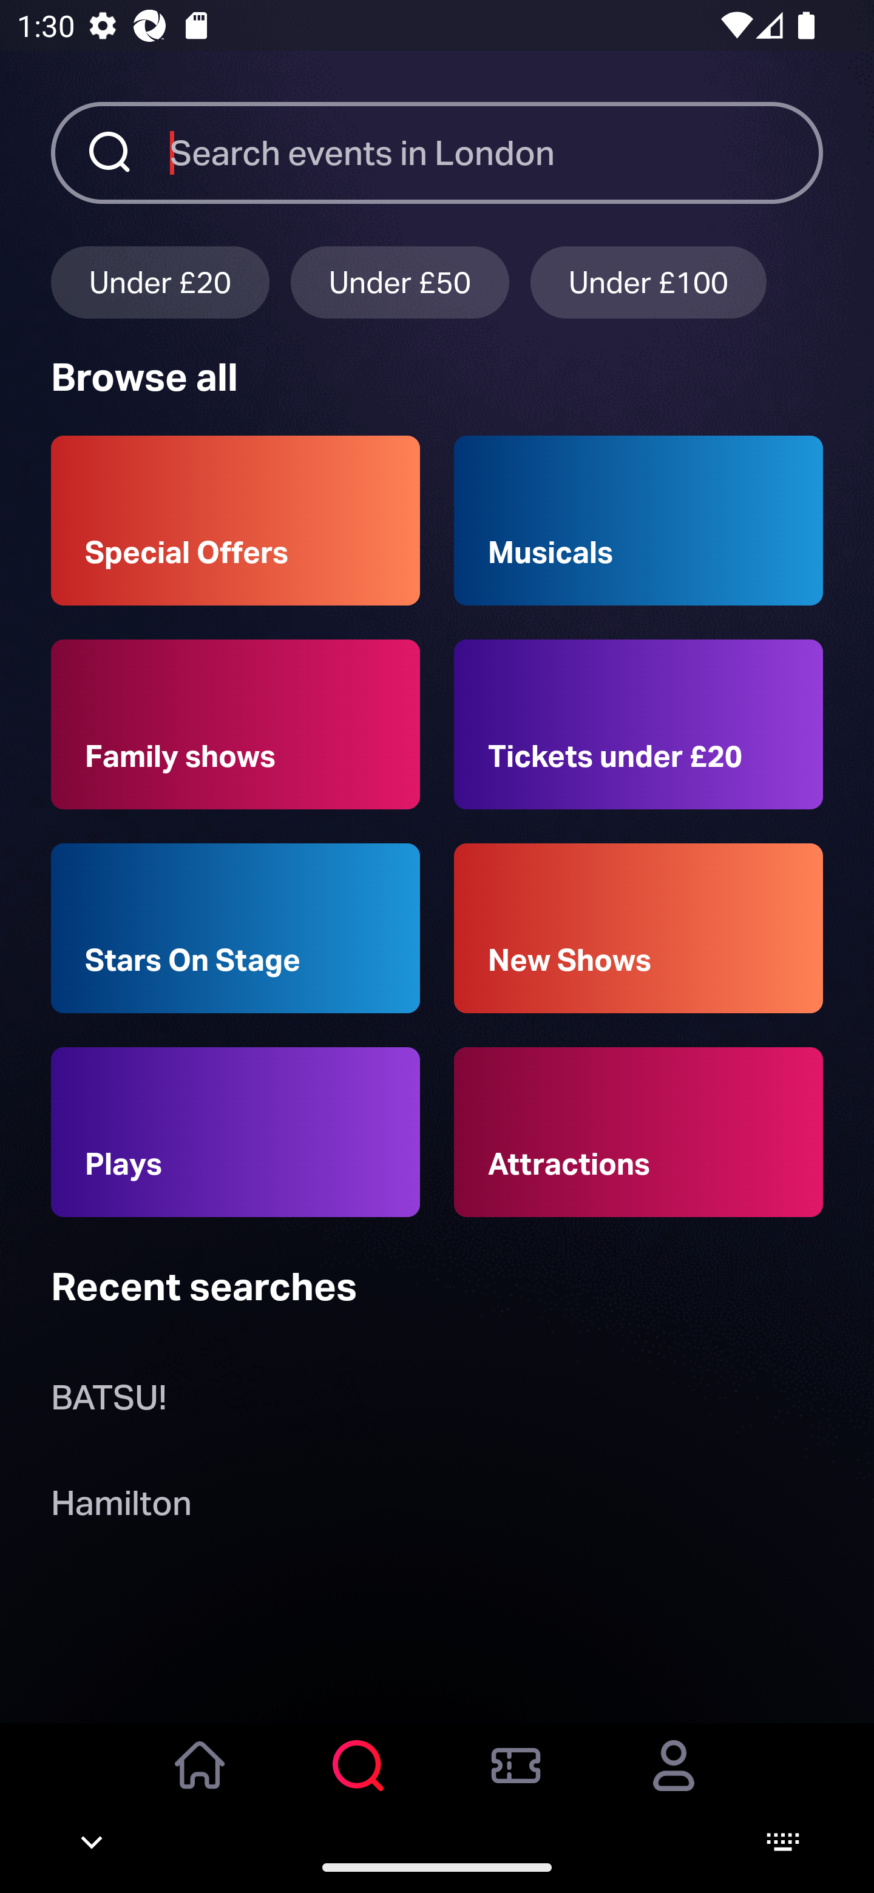 The image size is (874, 1893). Describe the element at coordinates (235, 928) in the screenshot. I see `Stars On Stage` at that location.